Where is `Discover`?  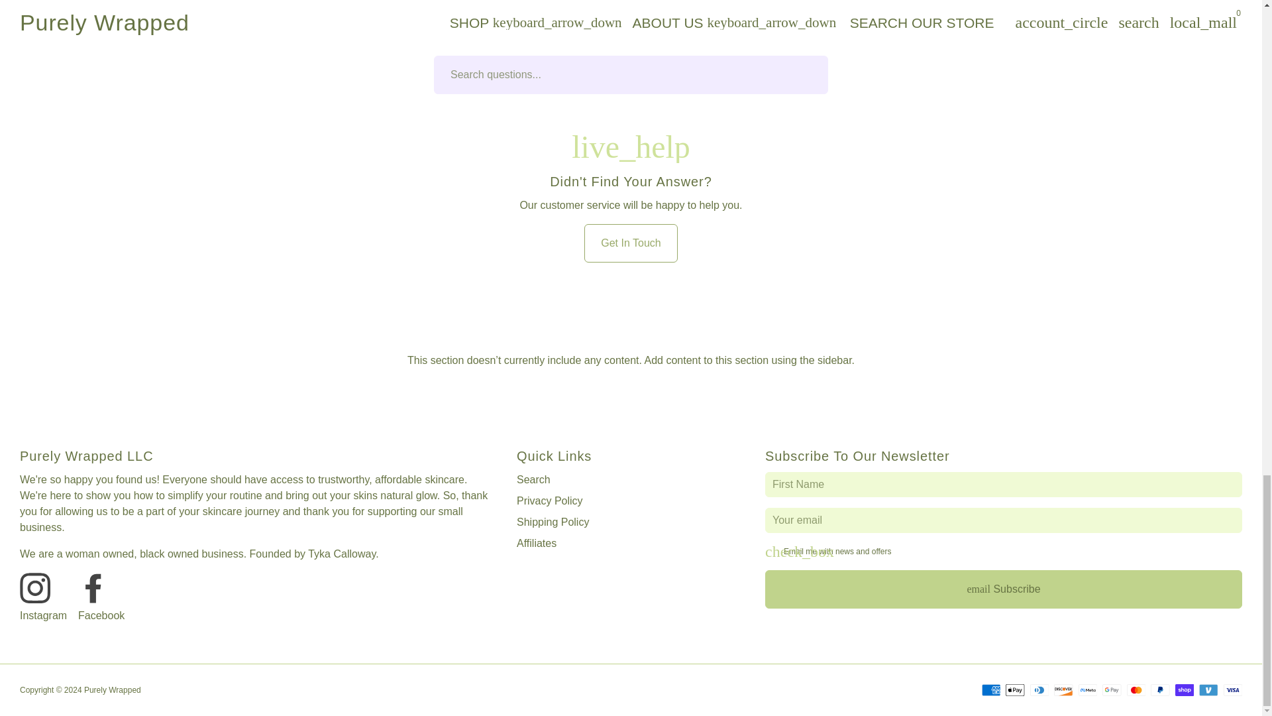 Discover is located at coordinates (1063, 689).